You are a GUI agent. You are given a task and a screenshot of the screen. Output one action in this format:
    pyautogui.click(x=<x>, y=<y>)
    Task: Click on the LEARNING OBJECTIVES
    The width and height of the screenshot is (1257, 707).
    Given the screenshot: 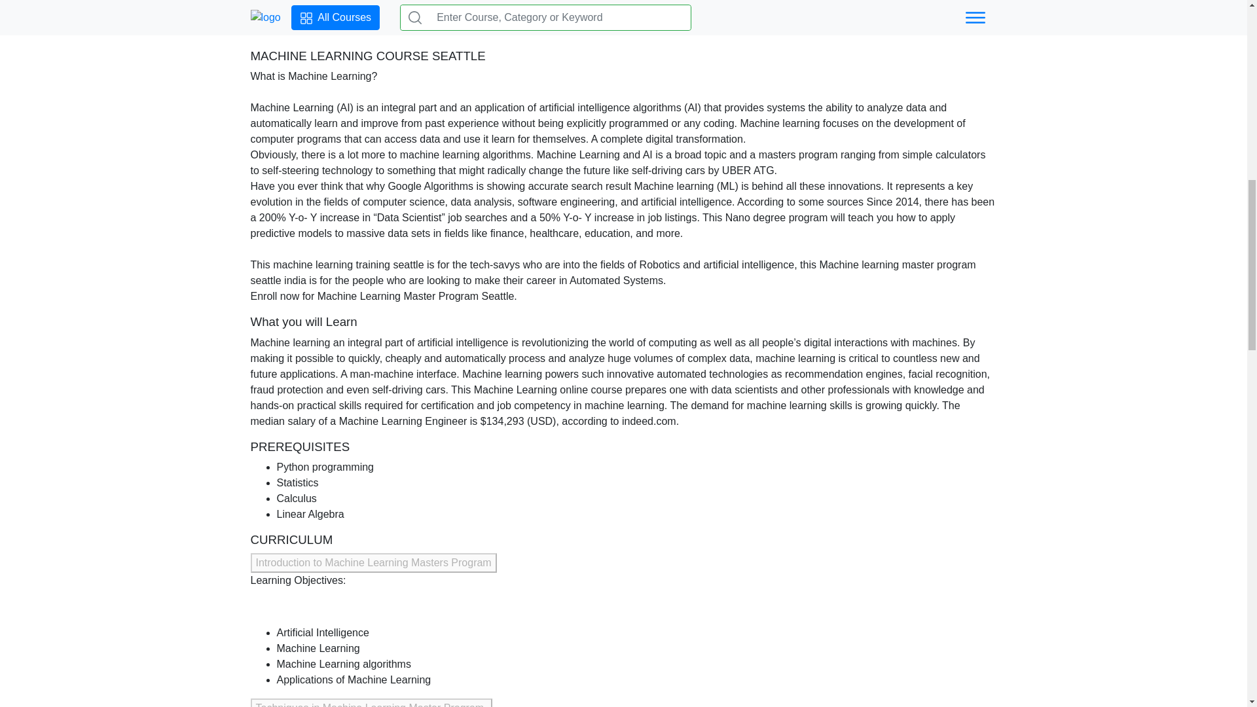 What is the action you would take?
    pyautogui.click(x=135, y=9)
    